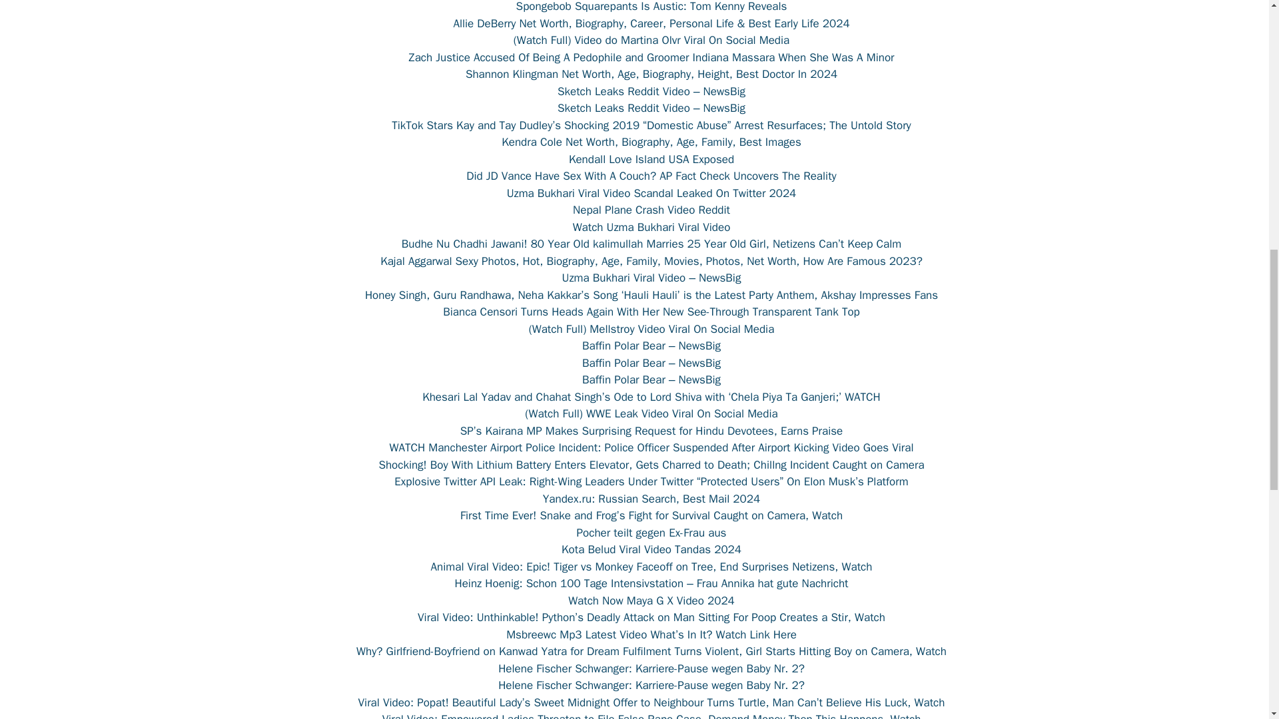 This screenshot has width=1279, height=719. I want to click on Spongebob Squarepants Is Austic: Tom Kenny Reveals, so click(651, 7).